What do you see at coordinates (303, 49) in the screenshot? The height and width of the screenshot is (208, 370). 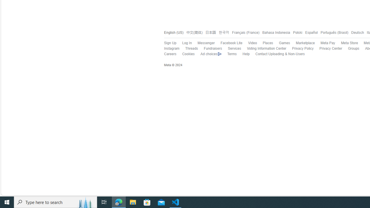 I see `Privacy Policy` at bounding box center [303, 49].